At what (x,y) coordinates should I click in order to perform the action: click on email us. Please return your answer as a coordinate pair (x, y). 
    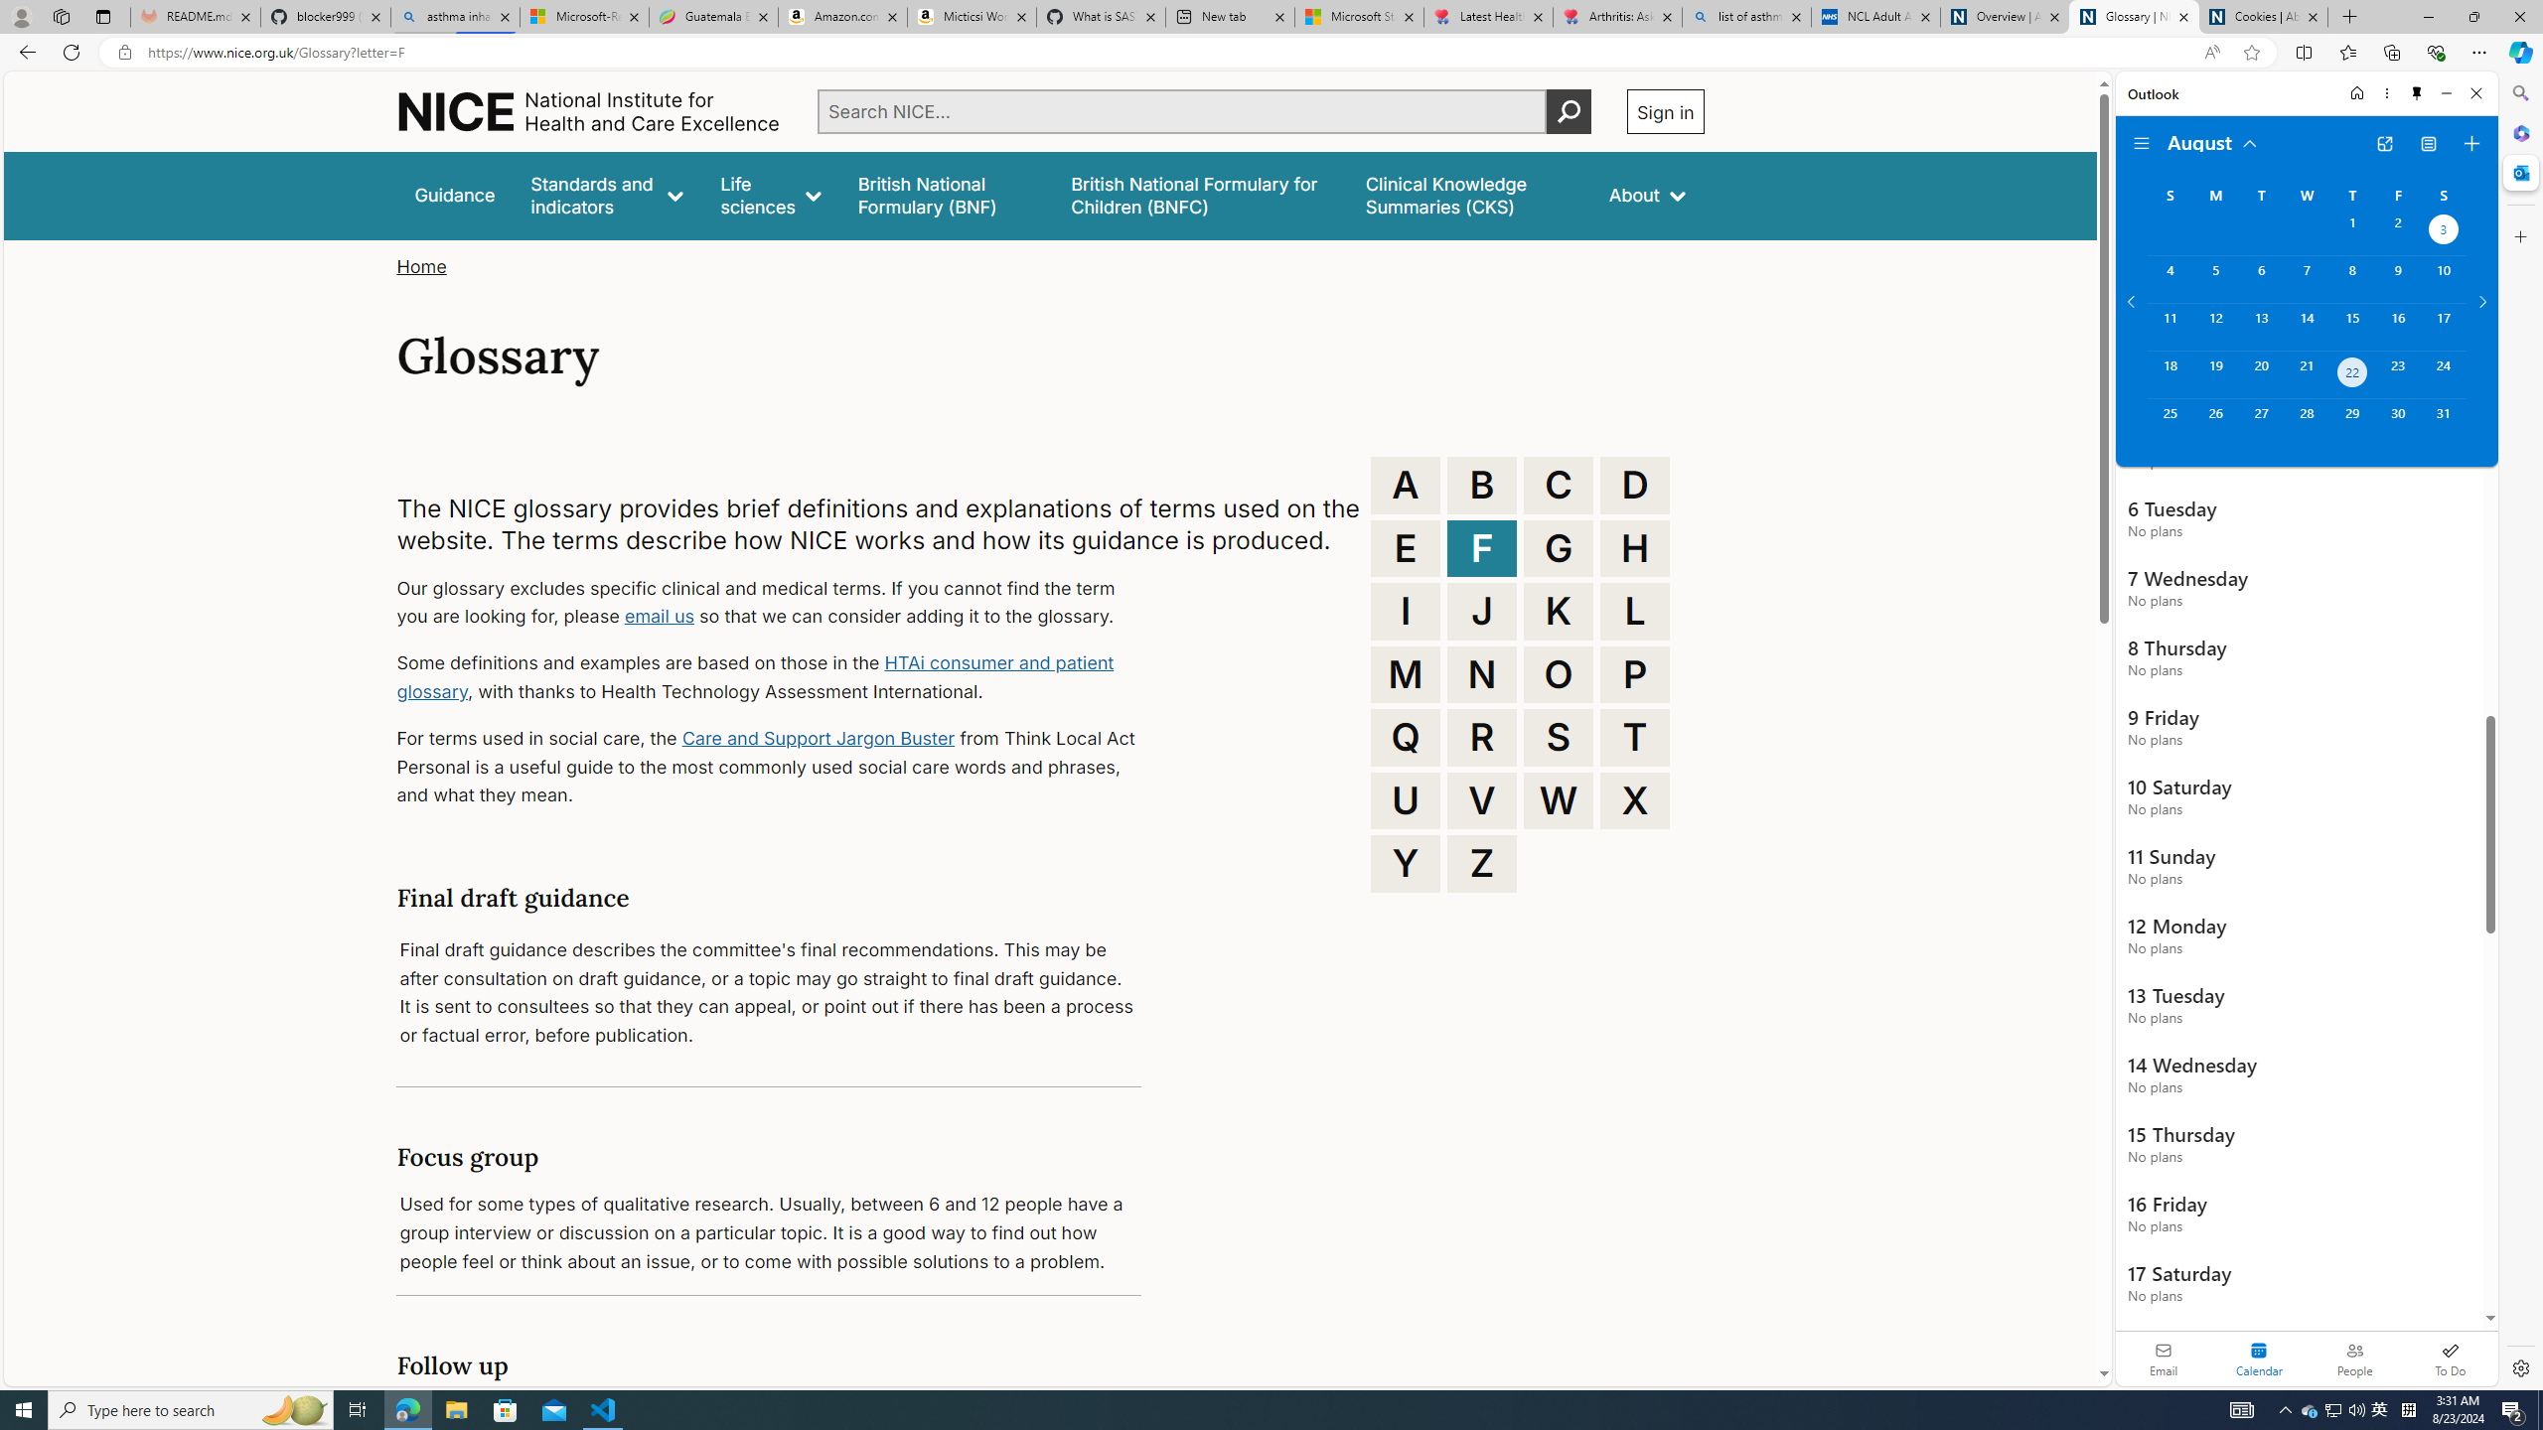
    Looking at the image, I should click on (658, 617).